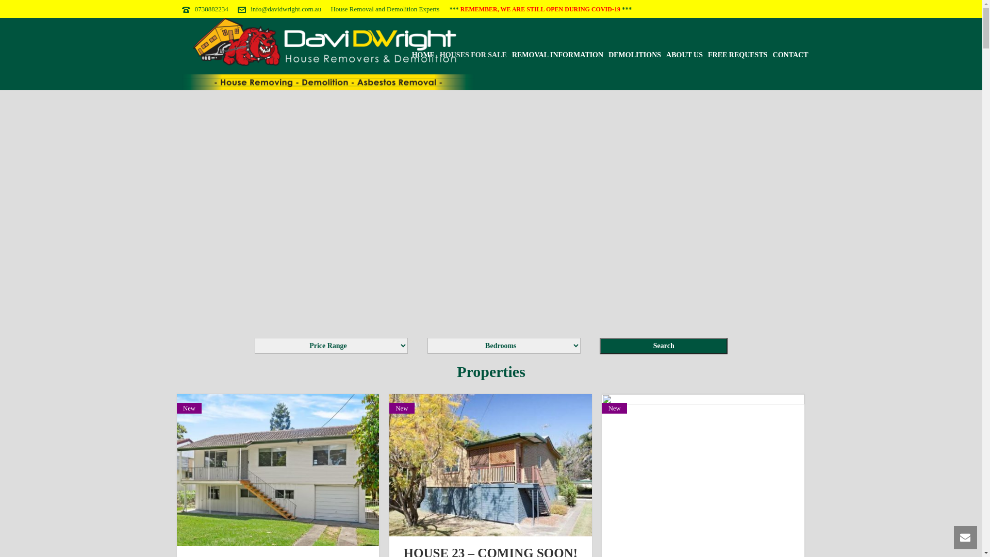 The height and width of the screenshot is (557, 990). Describe the element at coordinates (423, 54) in the screenshot. I see `HOME` at that location.